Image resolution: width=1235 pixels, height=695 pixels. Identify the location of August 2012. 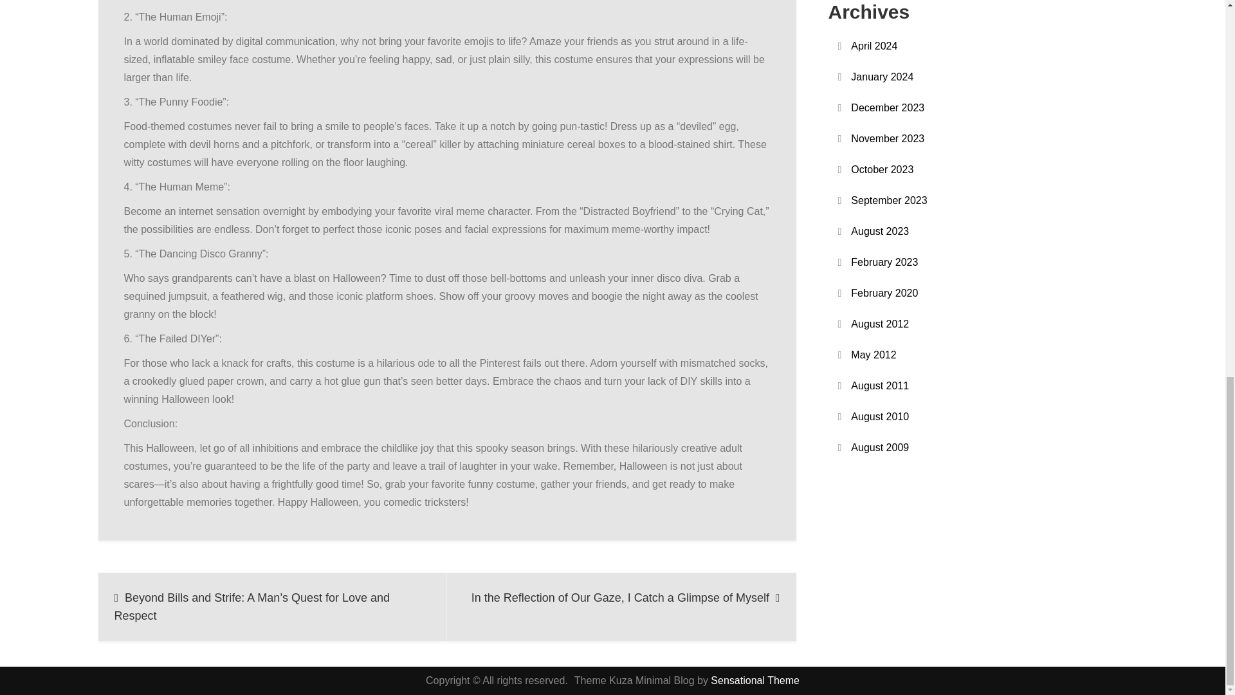
(880, 324).